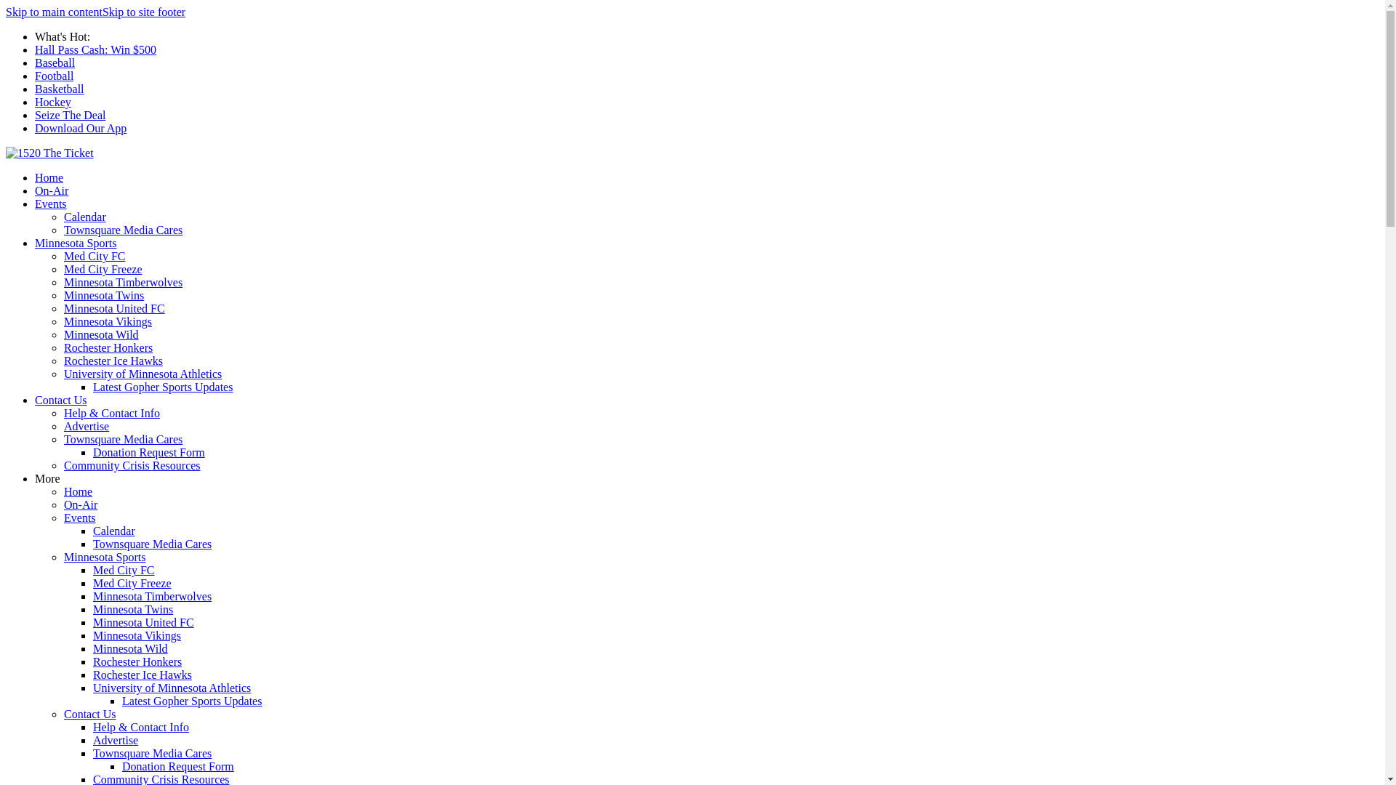 The height and width of the screenshot is (785, 1396). What do you see at coordinates (137, 635) in the screenshot?
I see `Minnesota Vikings` at bounding box center [137, 635].